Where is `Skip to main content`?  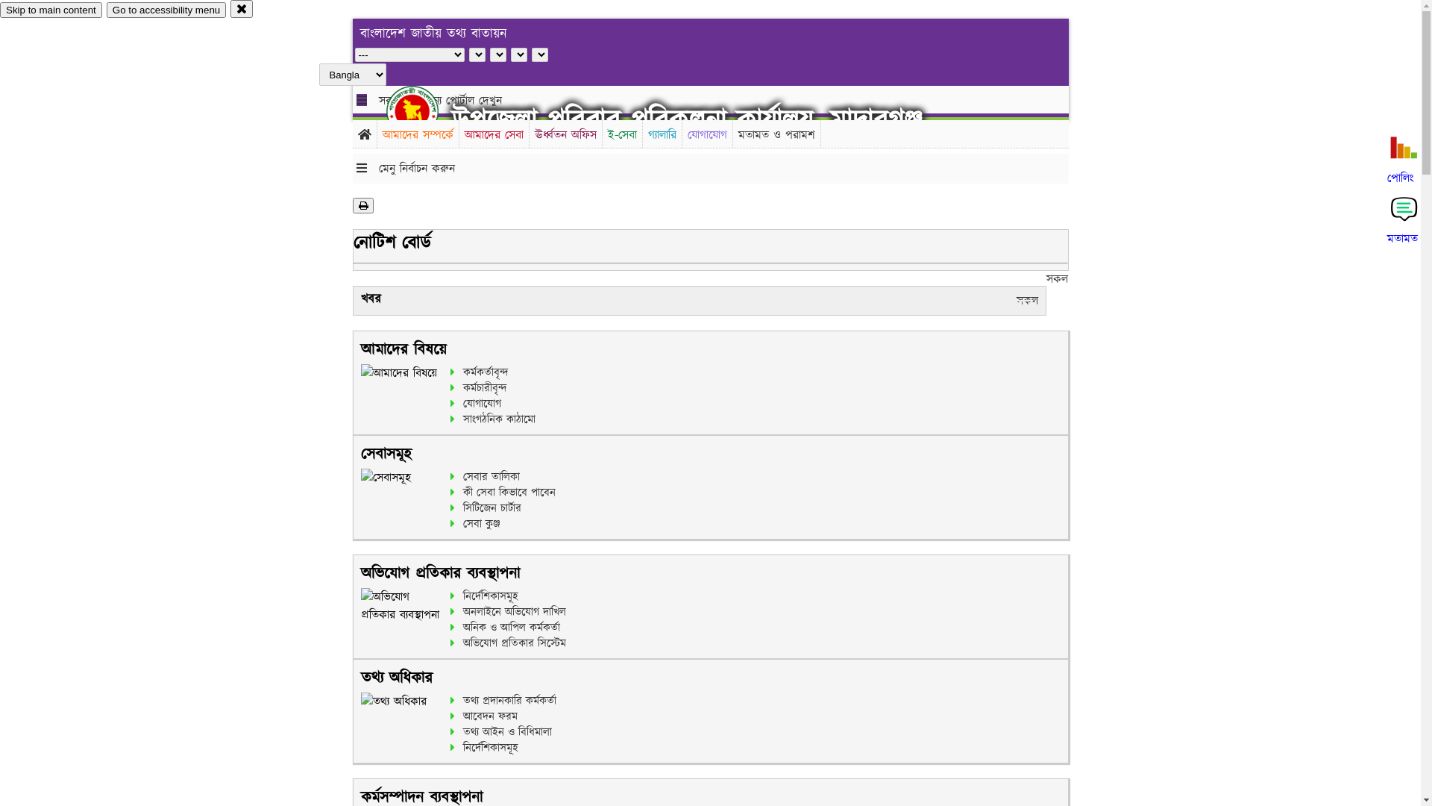
Skip to main content is located at coordinates (51, 10).